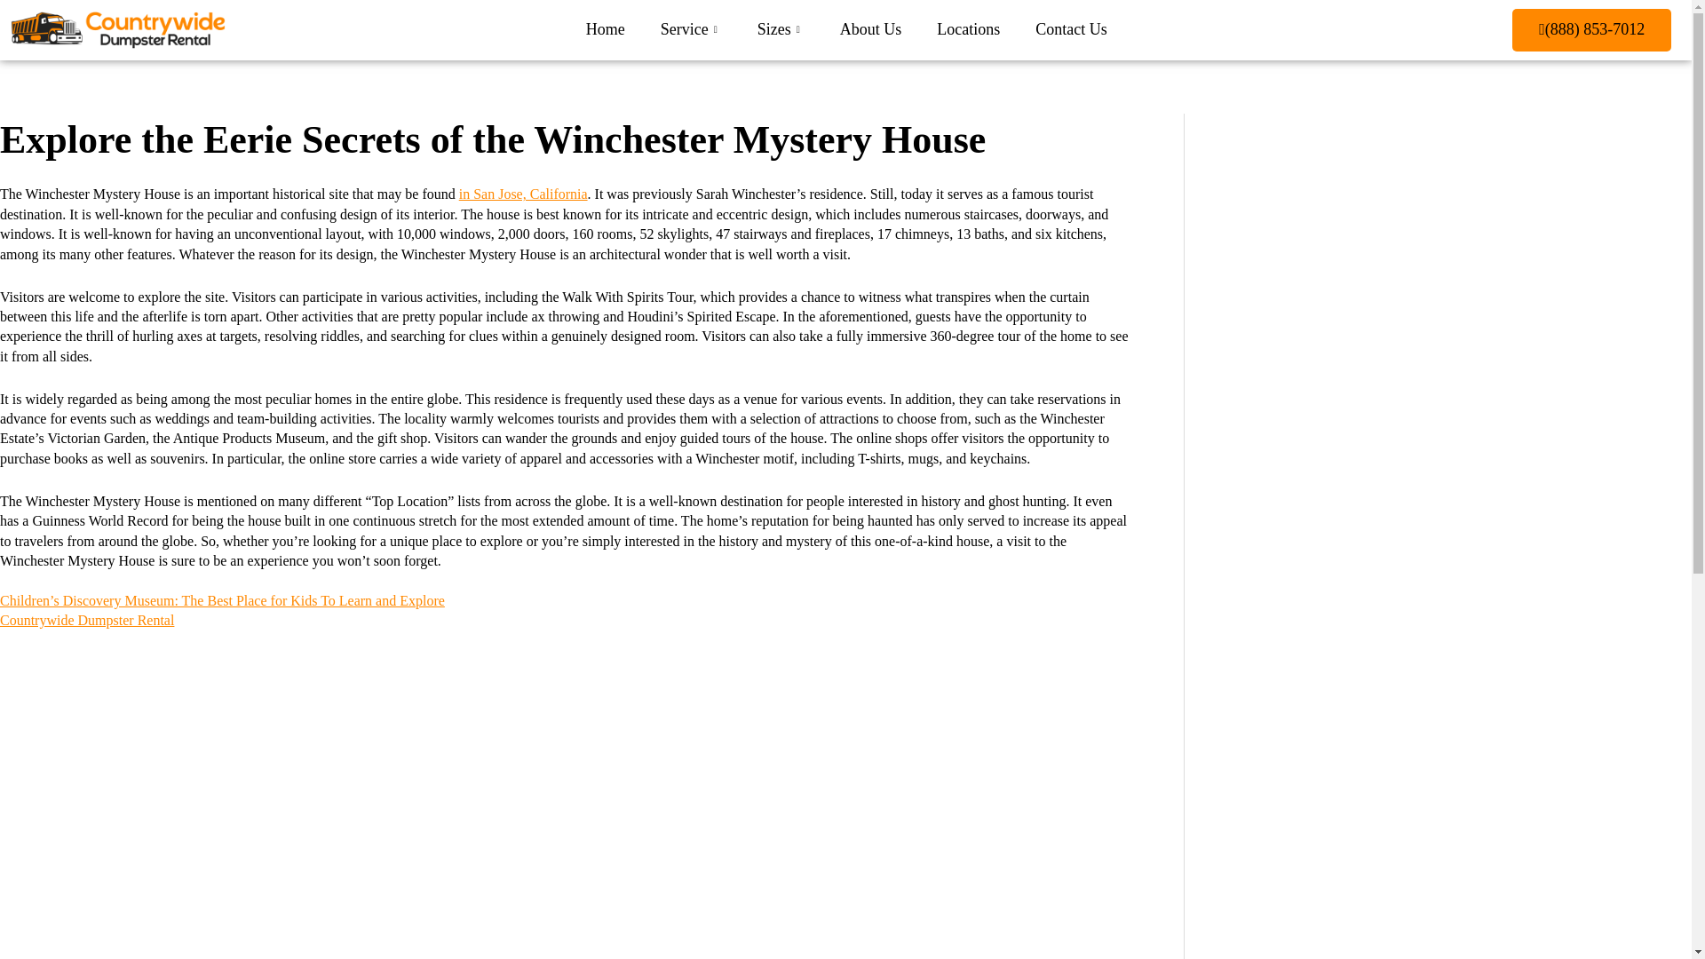  I want to click on Service, so click(691, 30).